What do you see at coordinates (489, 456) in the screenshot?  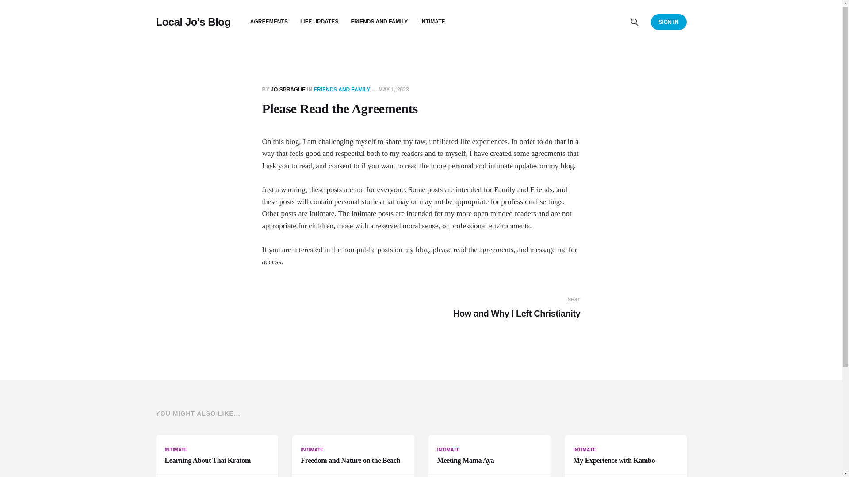 I see `LIFE UPDATES` at bounding box center [489, 456].